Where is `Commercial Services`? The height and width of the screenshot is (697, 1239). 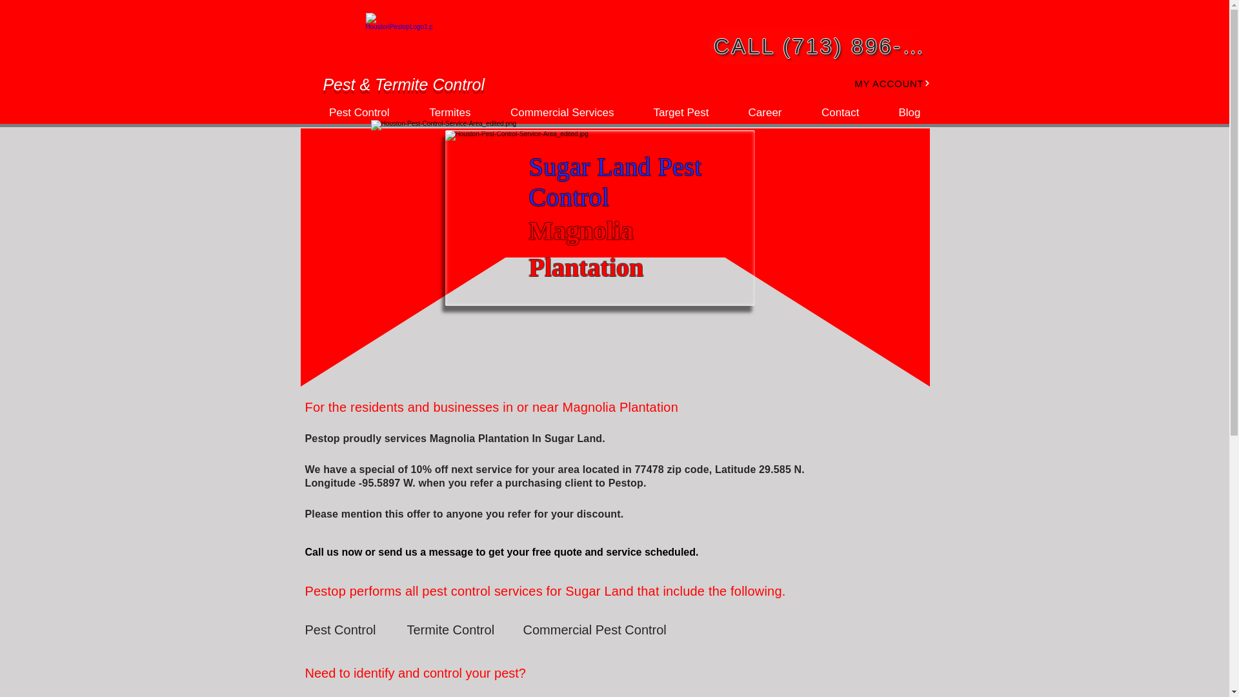
Commercial Services is located at coordinates (551, 112).